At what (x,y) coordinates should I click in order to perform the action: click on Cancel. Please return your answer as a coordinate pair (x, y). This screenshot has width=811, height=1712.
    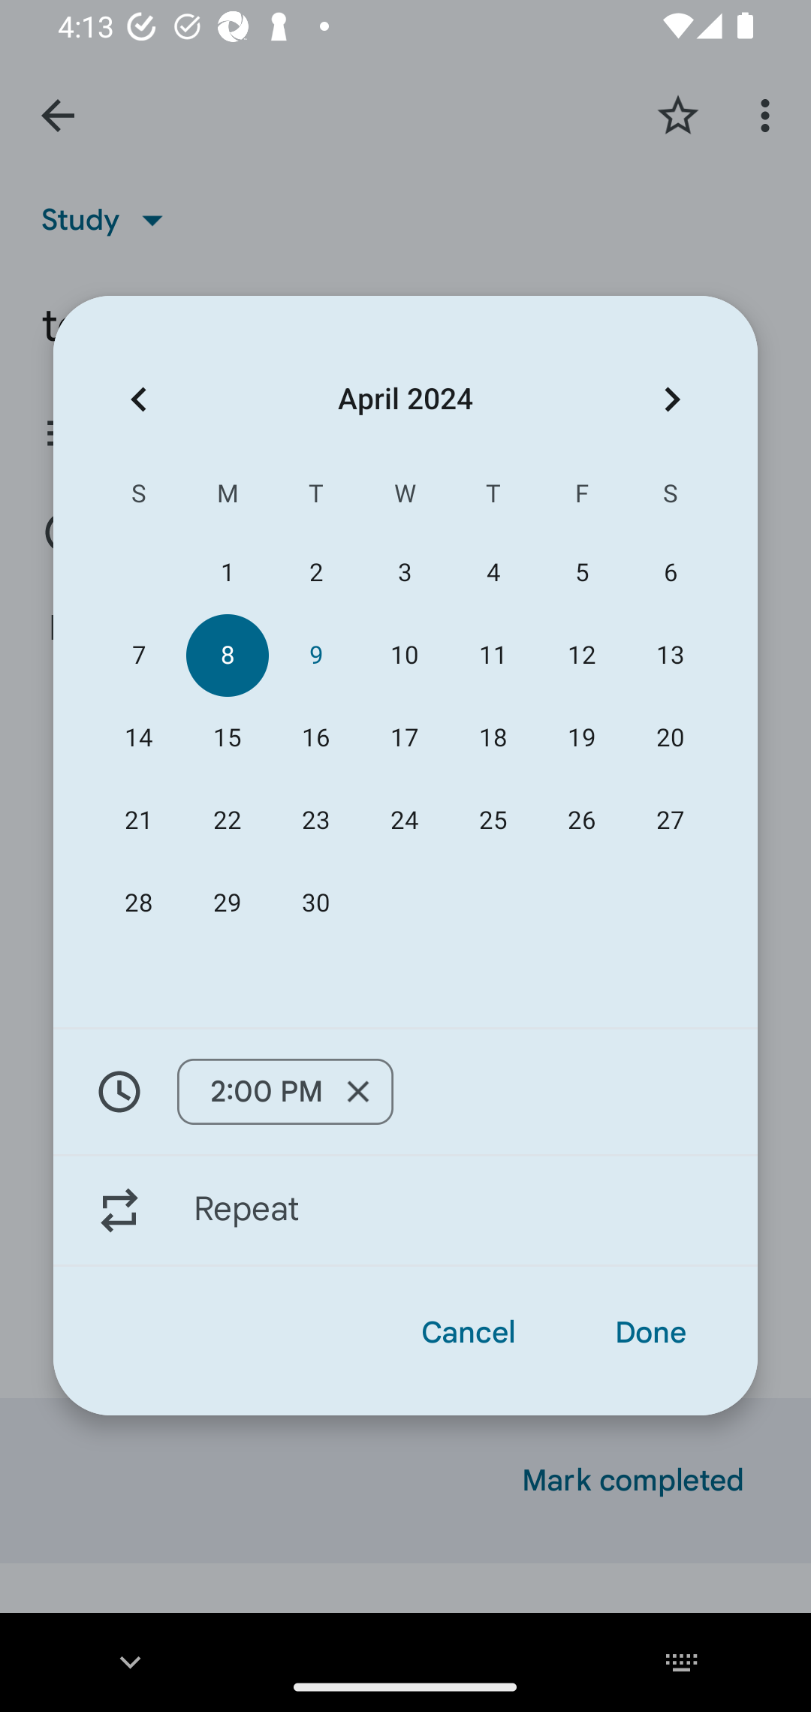
    Looking at the image, I should click on (469, 1332).